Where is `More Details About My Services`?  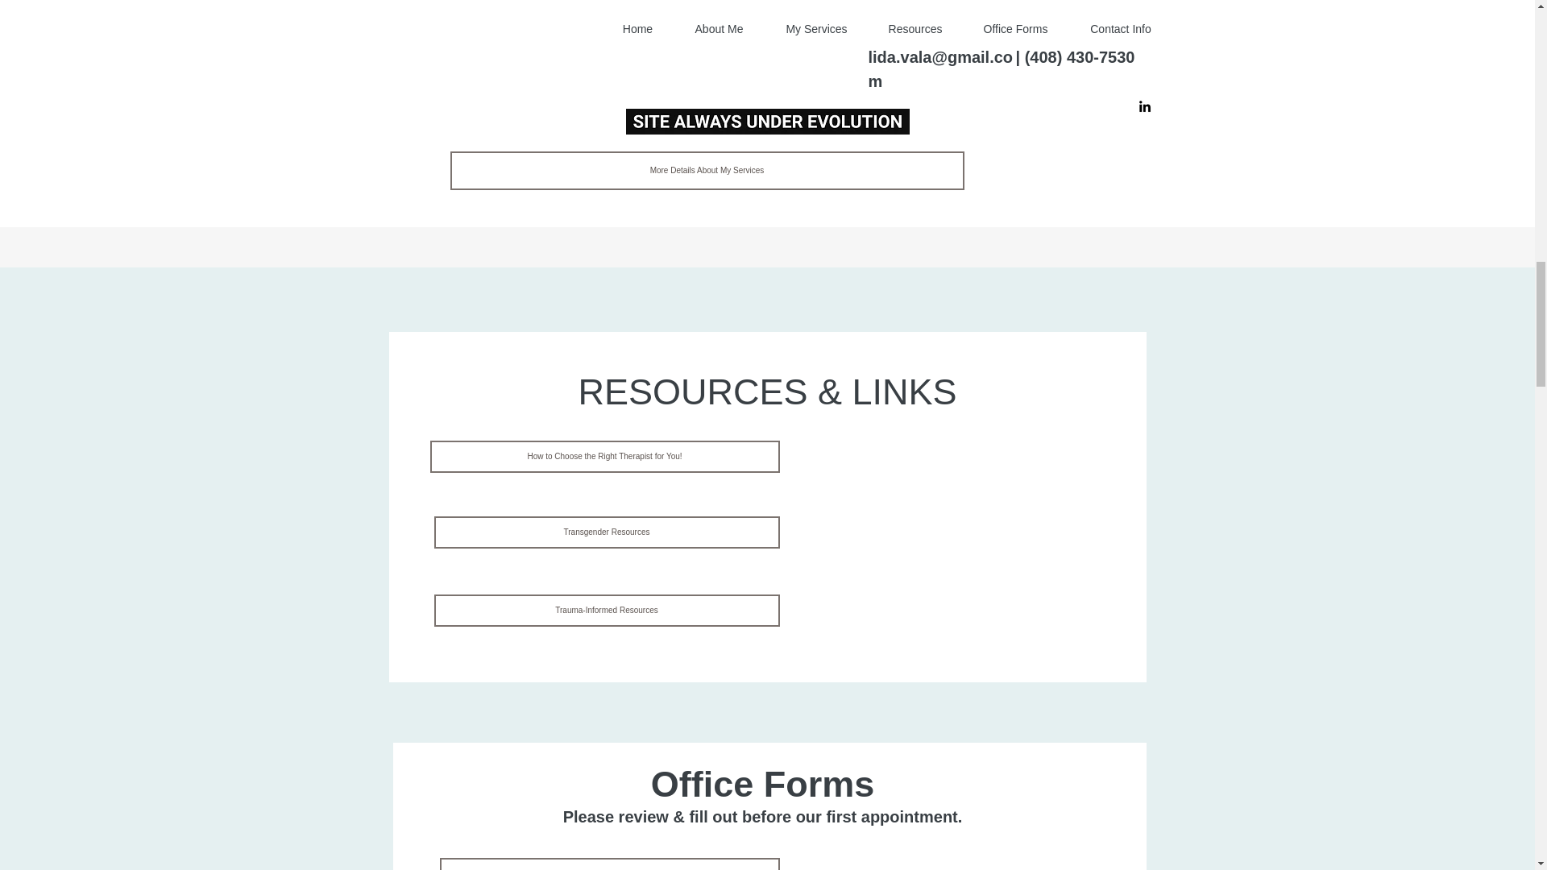 More Details About My Services is located at coordinates (707, 171).